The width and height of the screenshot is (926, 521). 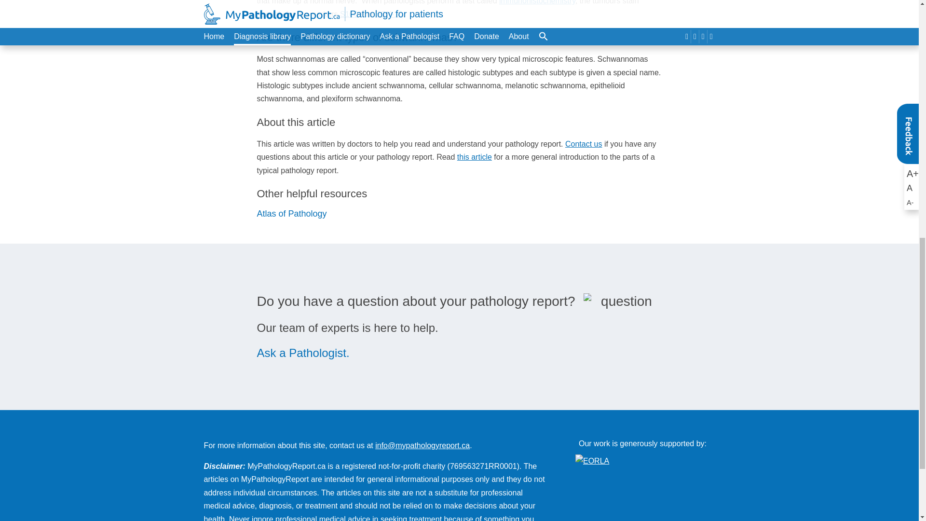 I want to click on Contact us, so click(x=584, y=144).